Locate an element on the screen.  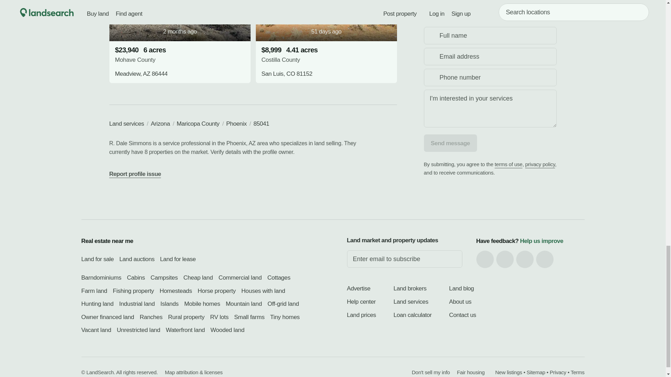
Land for sale is located at coordinates (97, 259).